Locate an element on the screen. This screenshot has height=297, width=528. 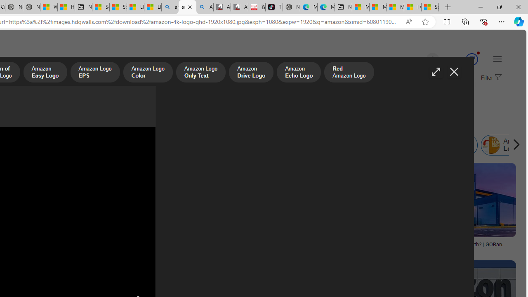
Amazon.com.au is located at coordinates (142, 145).